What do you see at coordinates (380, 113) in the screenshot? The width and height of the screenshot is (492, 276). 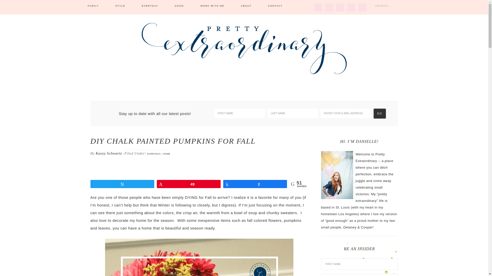 I see `GO` at bounding box center [380, 113].